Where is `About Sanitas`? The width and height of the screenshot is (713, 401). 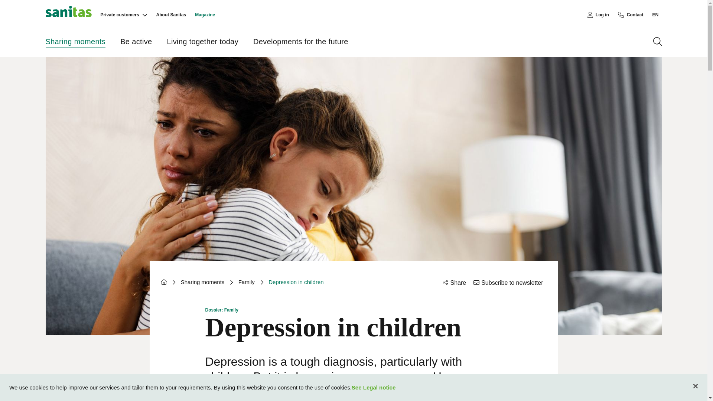
About Sanitas is located at coordinates (171, 15).